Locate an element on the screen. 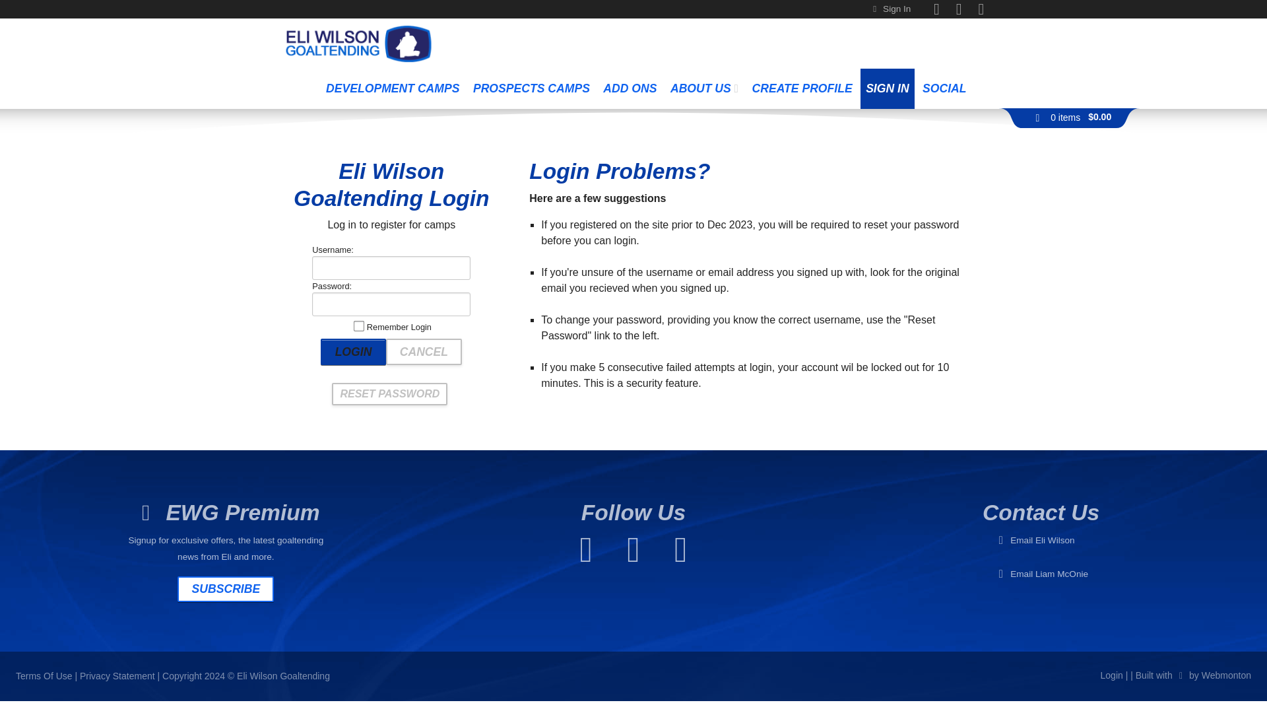 Image resolution: width=1267 pixels, height=713 pixels. SIGN IN is located at coordinates (887, 88).